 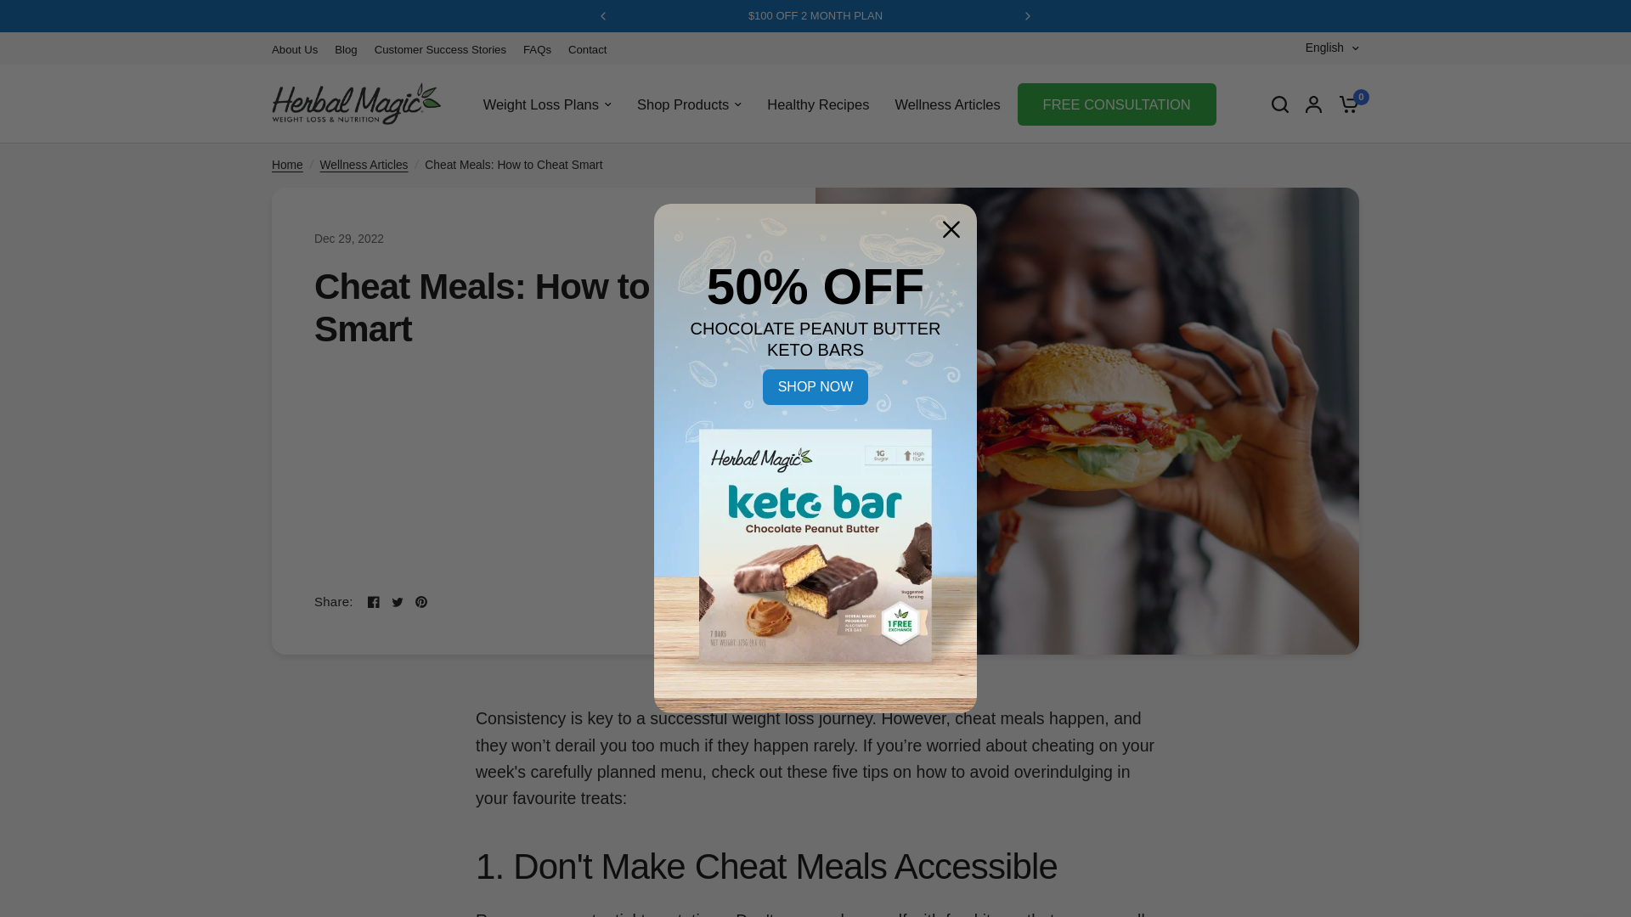 I want to click on Weight Loss Plans, so click(x=547, y=104).